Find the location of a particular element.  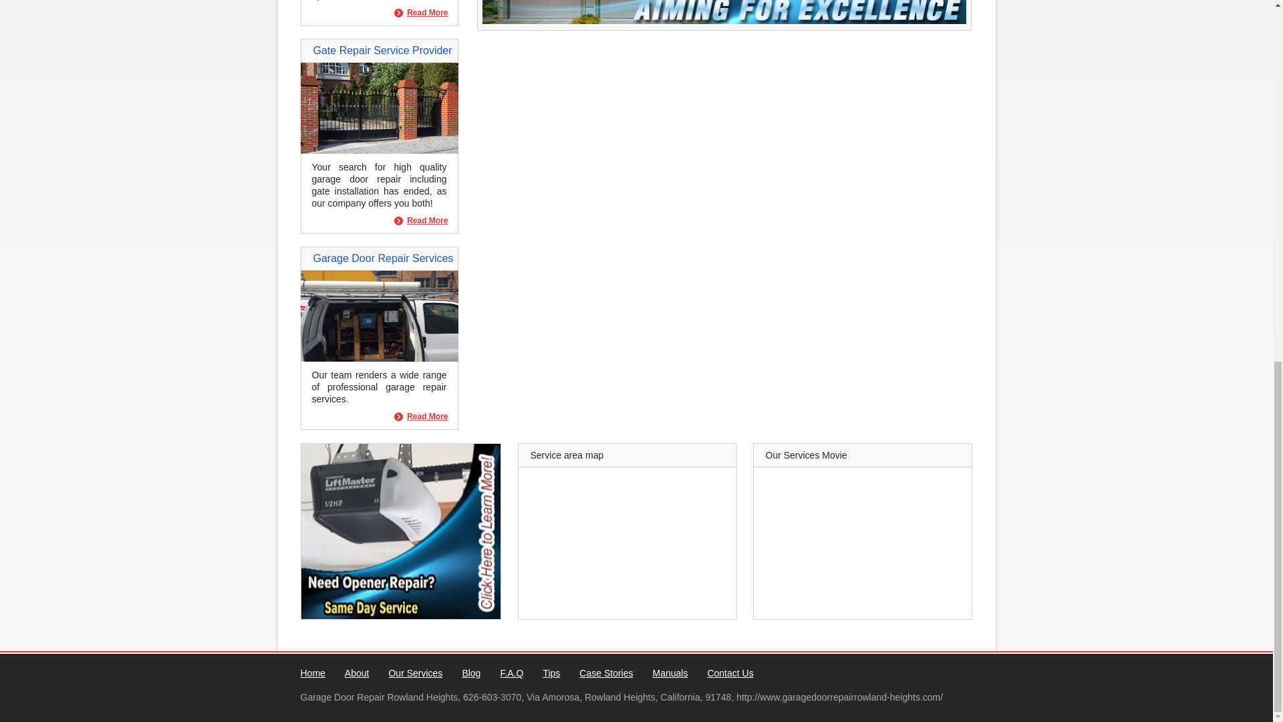

Garage Door Repair Services is located at coordinates (379, 358).